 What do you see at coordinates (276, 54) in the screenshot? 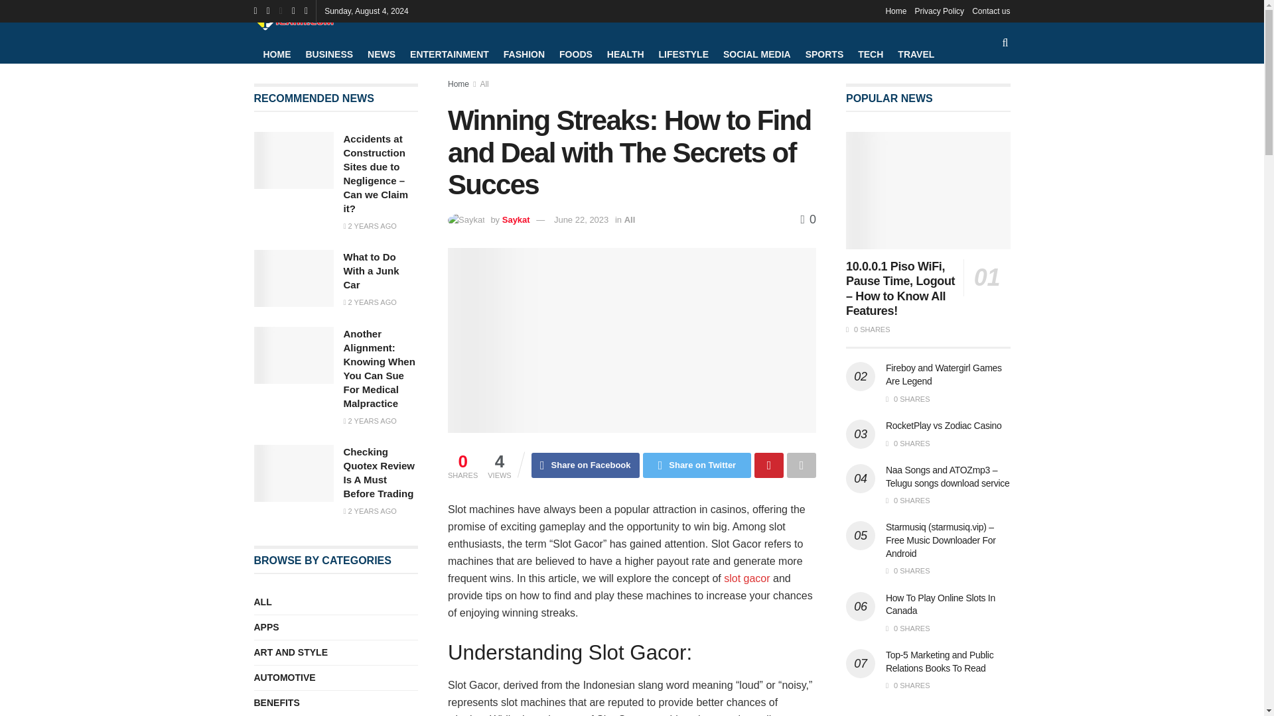
I see `HOME` at bounding box center [276, 54].